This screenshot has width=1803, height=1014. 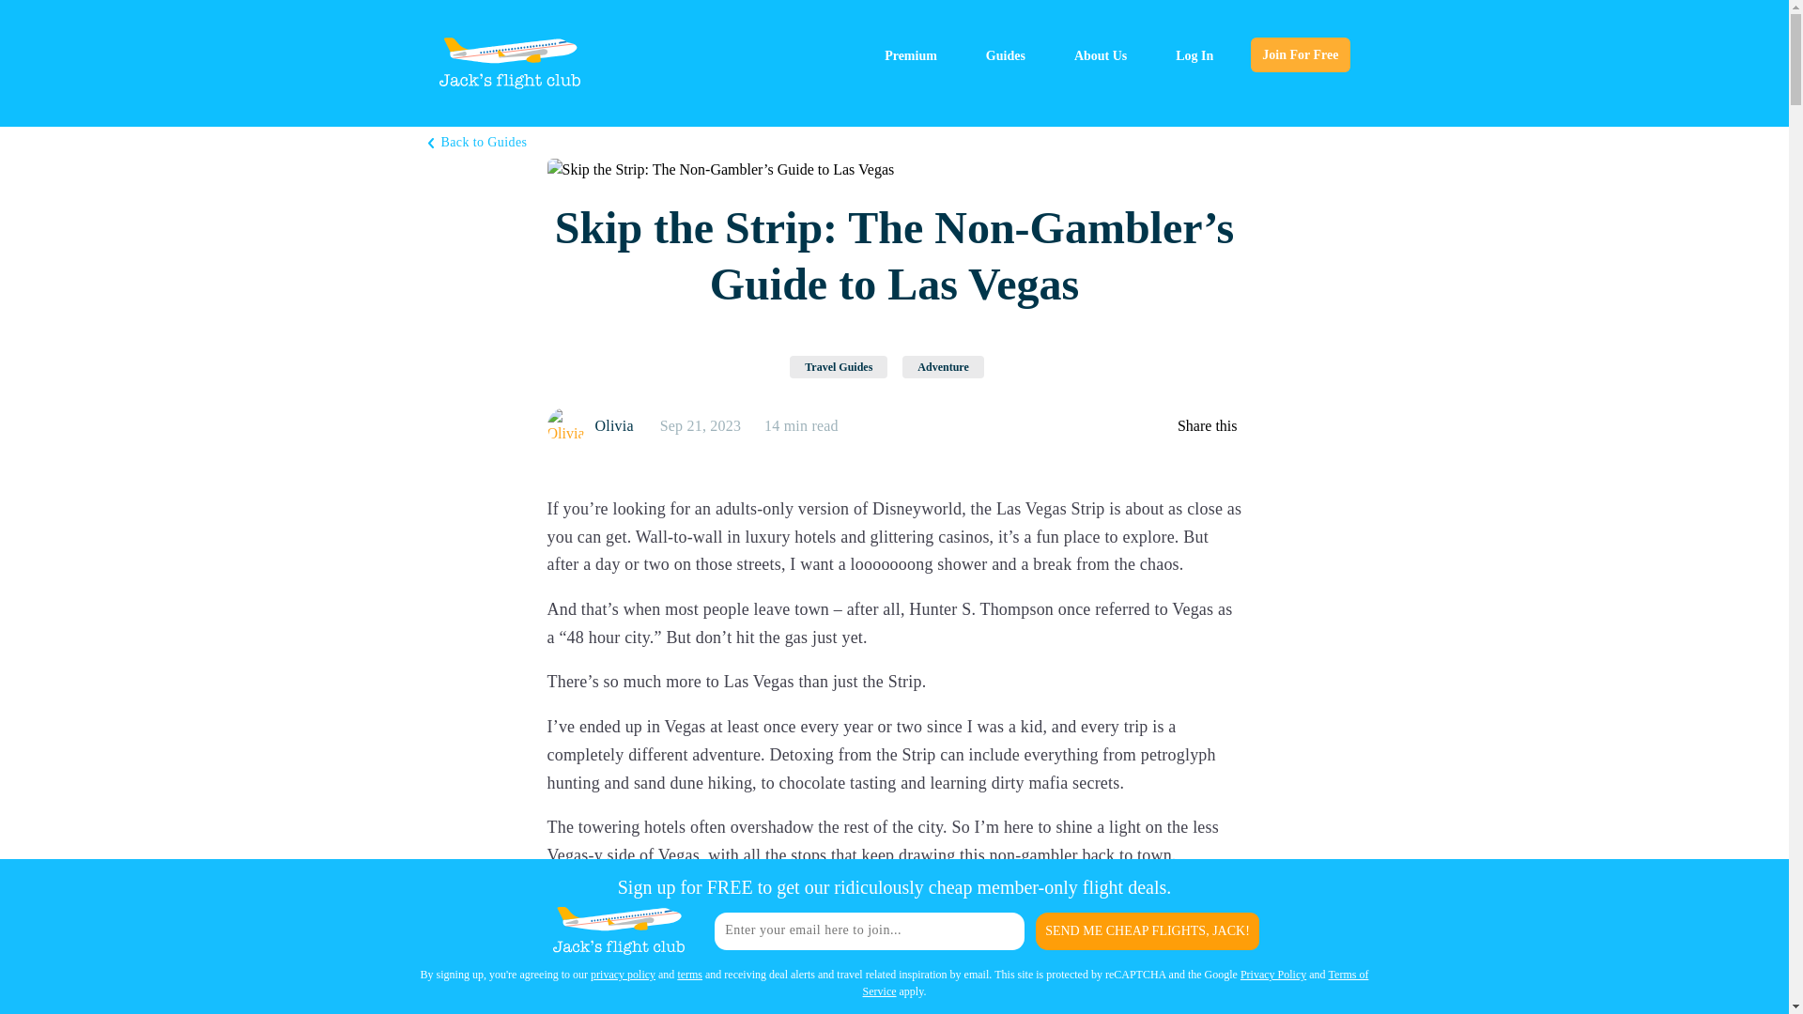 What do you see at coordinates (478, 143) in the screenshot?
I see `Back to Guides` at bounding box center [478, 143].